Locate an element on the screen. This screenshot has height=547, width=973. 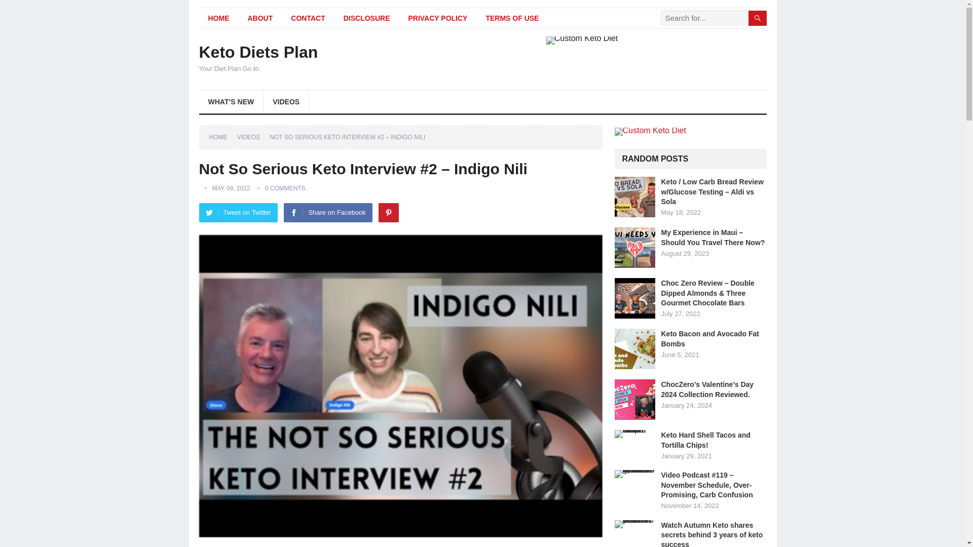
ABOUT is located at coordinates (260, 18).